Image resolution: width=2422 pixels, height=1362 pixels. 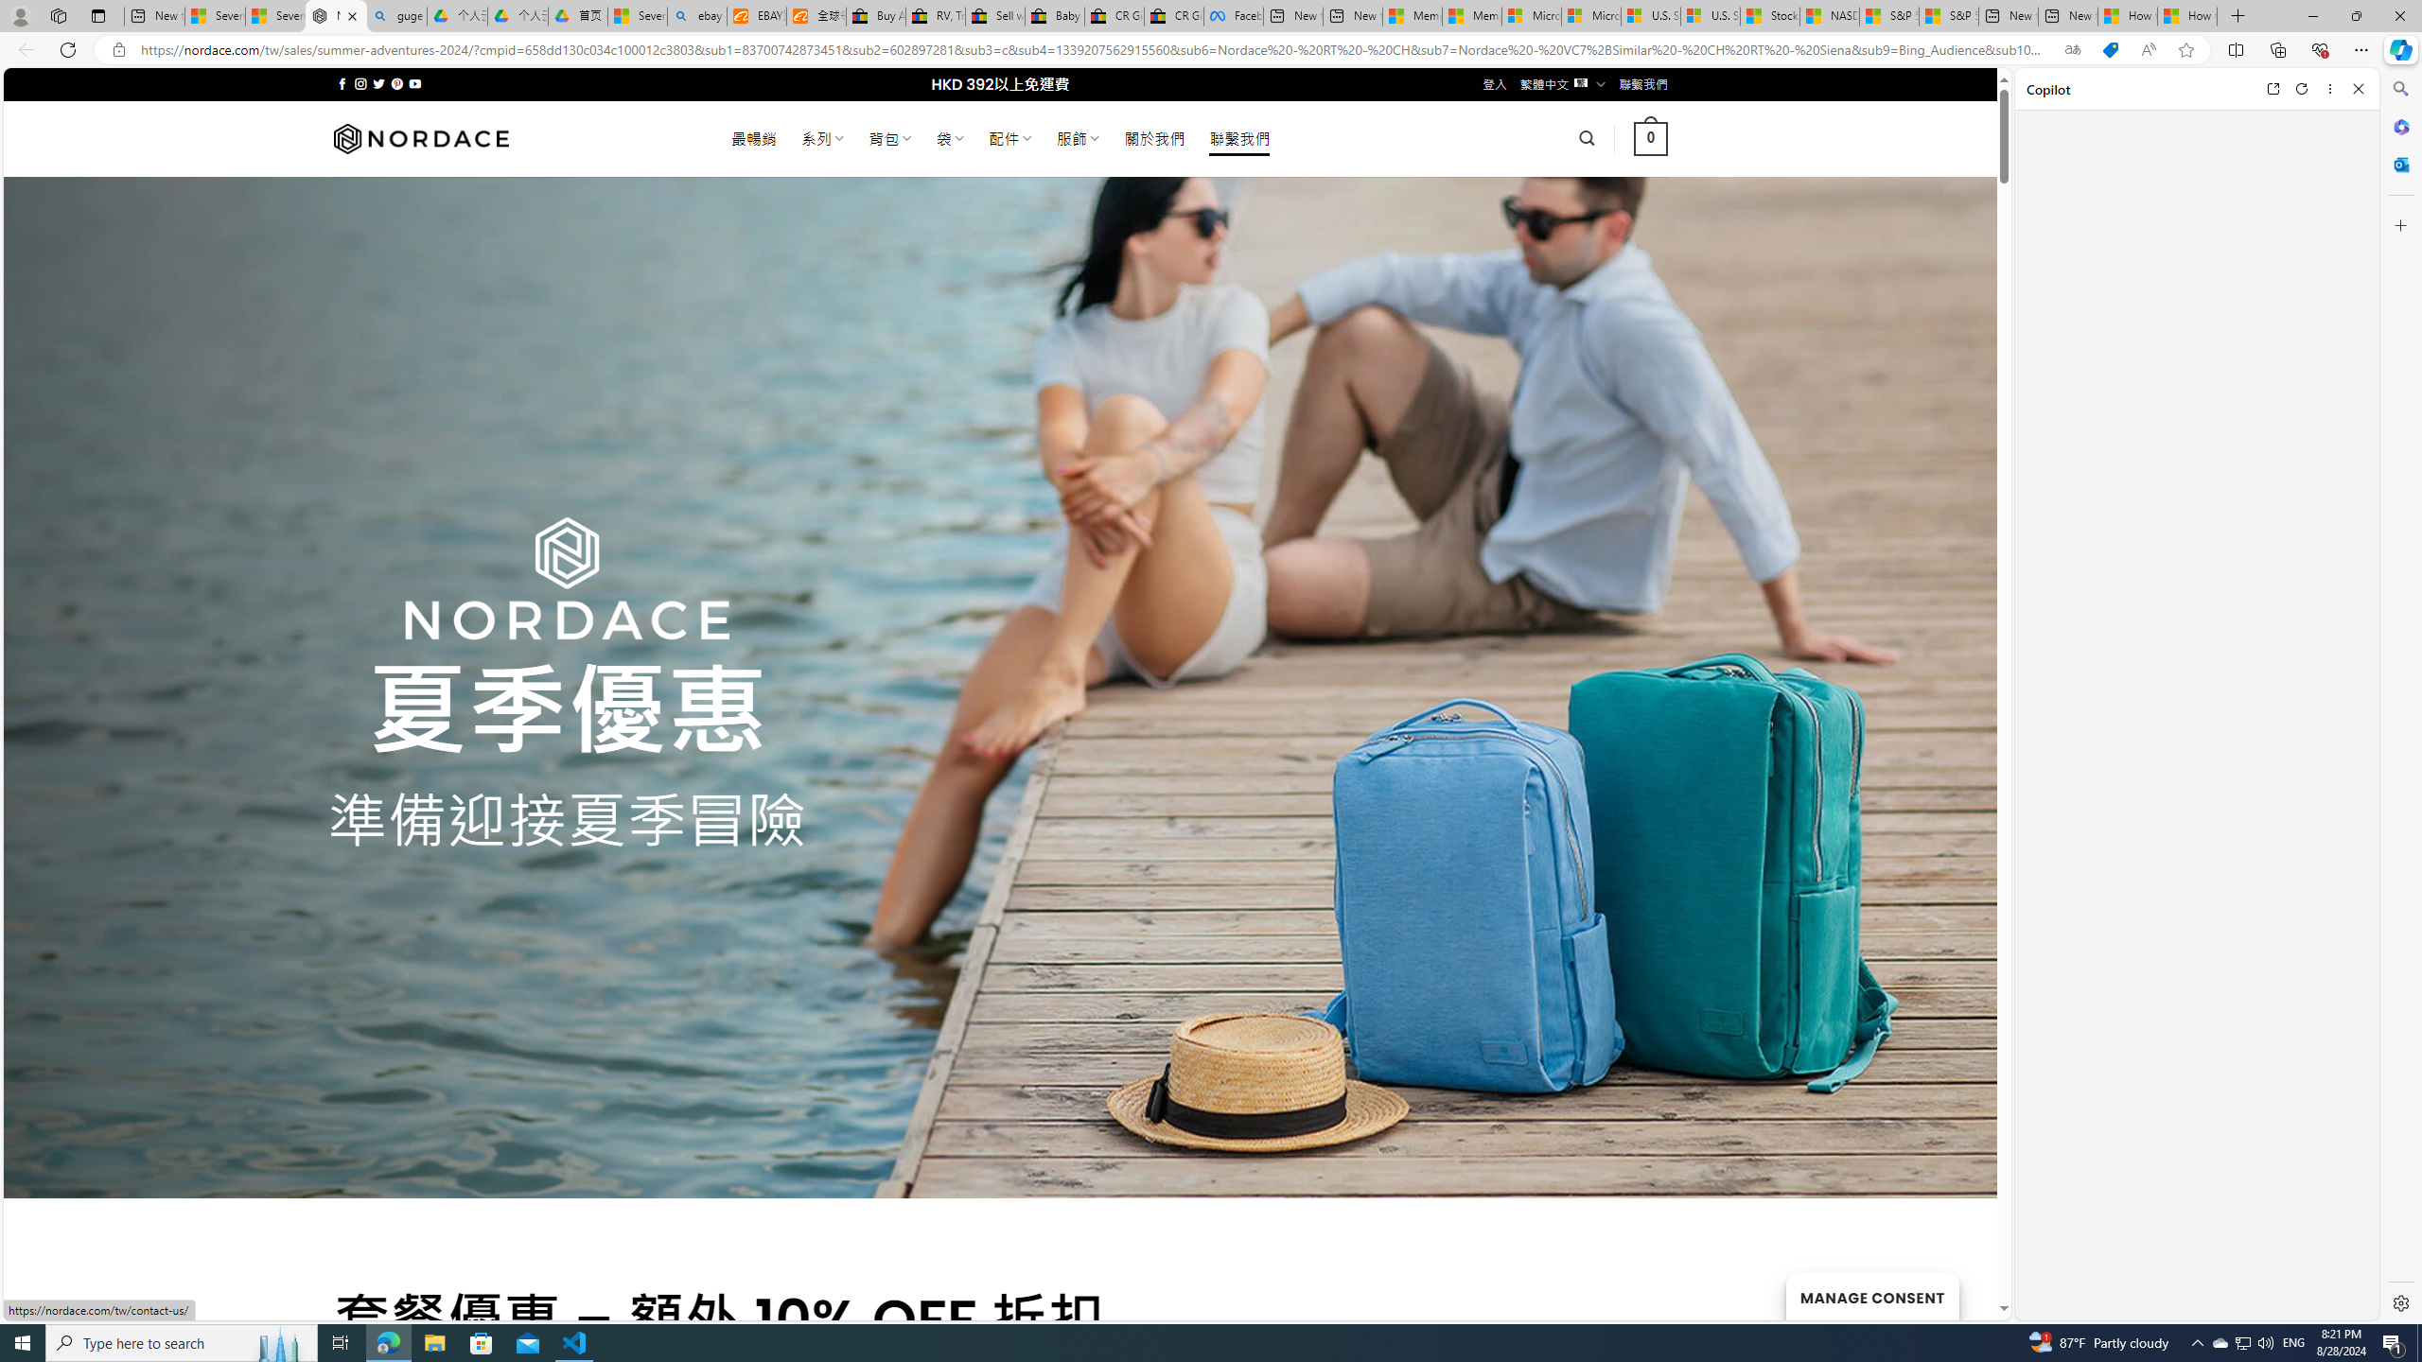 What do you see at coordinates (2399, 164) in the screenshot?
I see `Outlook` at bounding box center [2399, 164].